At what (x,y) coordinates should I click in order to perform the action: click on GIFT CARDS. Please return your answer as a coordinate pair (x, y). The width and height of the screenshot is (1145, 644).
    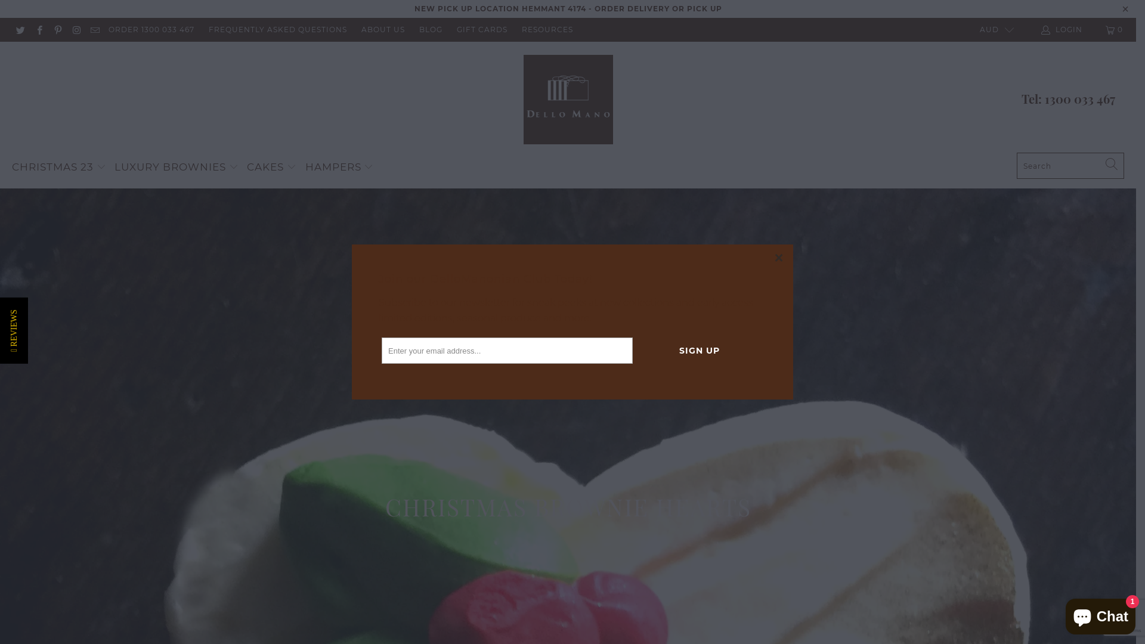
    Looking at the image, I should click on (482, 30).